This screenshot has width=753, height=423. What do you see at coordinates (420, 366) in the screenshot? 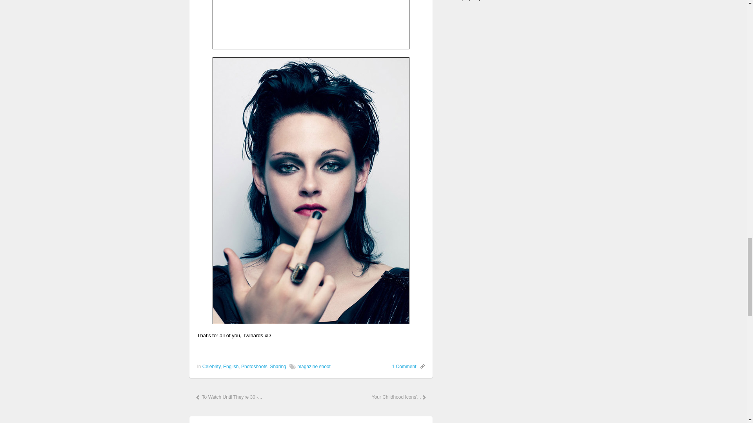
I see `permalink ` at bounding box center [420, 366].